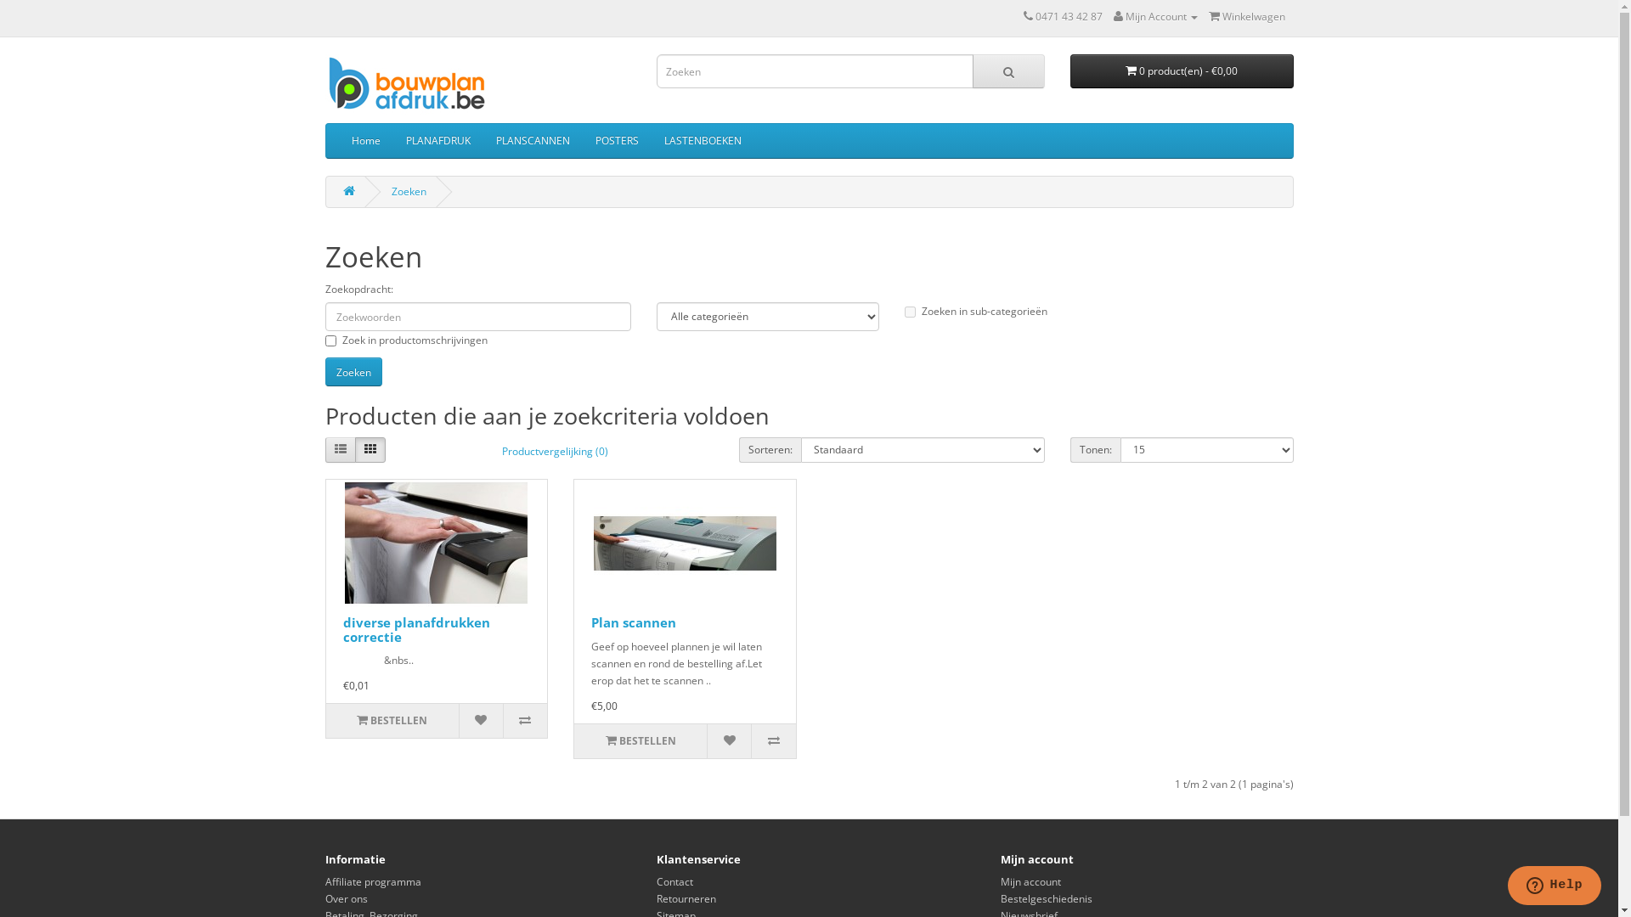  I want to click on diverse planafdrukken correctie, so click(437, 543).